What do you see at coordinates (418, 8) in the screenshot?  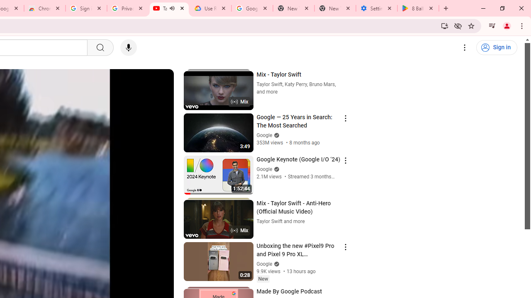 I see `8 Ball Pool - Apps on Google Play` at bounding box center [418, 8].